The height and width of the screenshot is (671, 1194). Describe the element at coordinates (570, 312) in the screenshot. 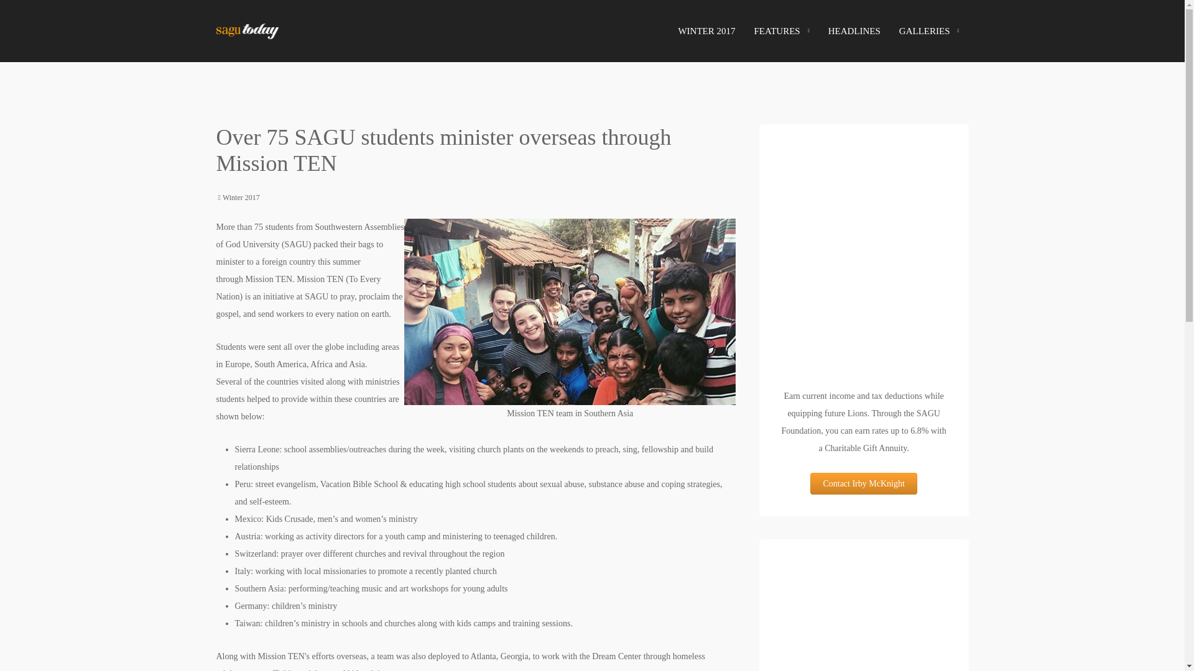

I see `Mission TEN team in Southern Asia` at that location.